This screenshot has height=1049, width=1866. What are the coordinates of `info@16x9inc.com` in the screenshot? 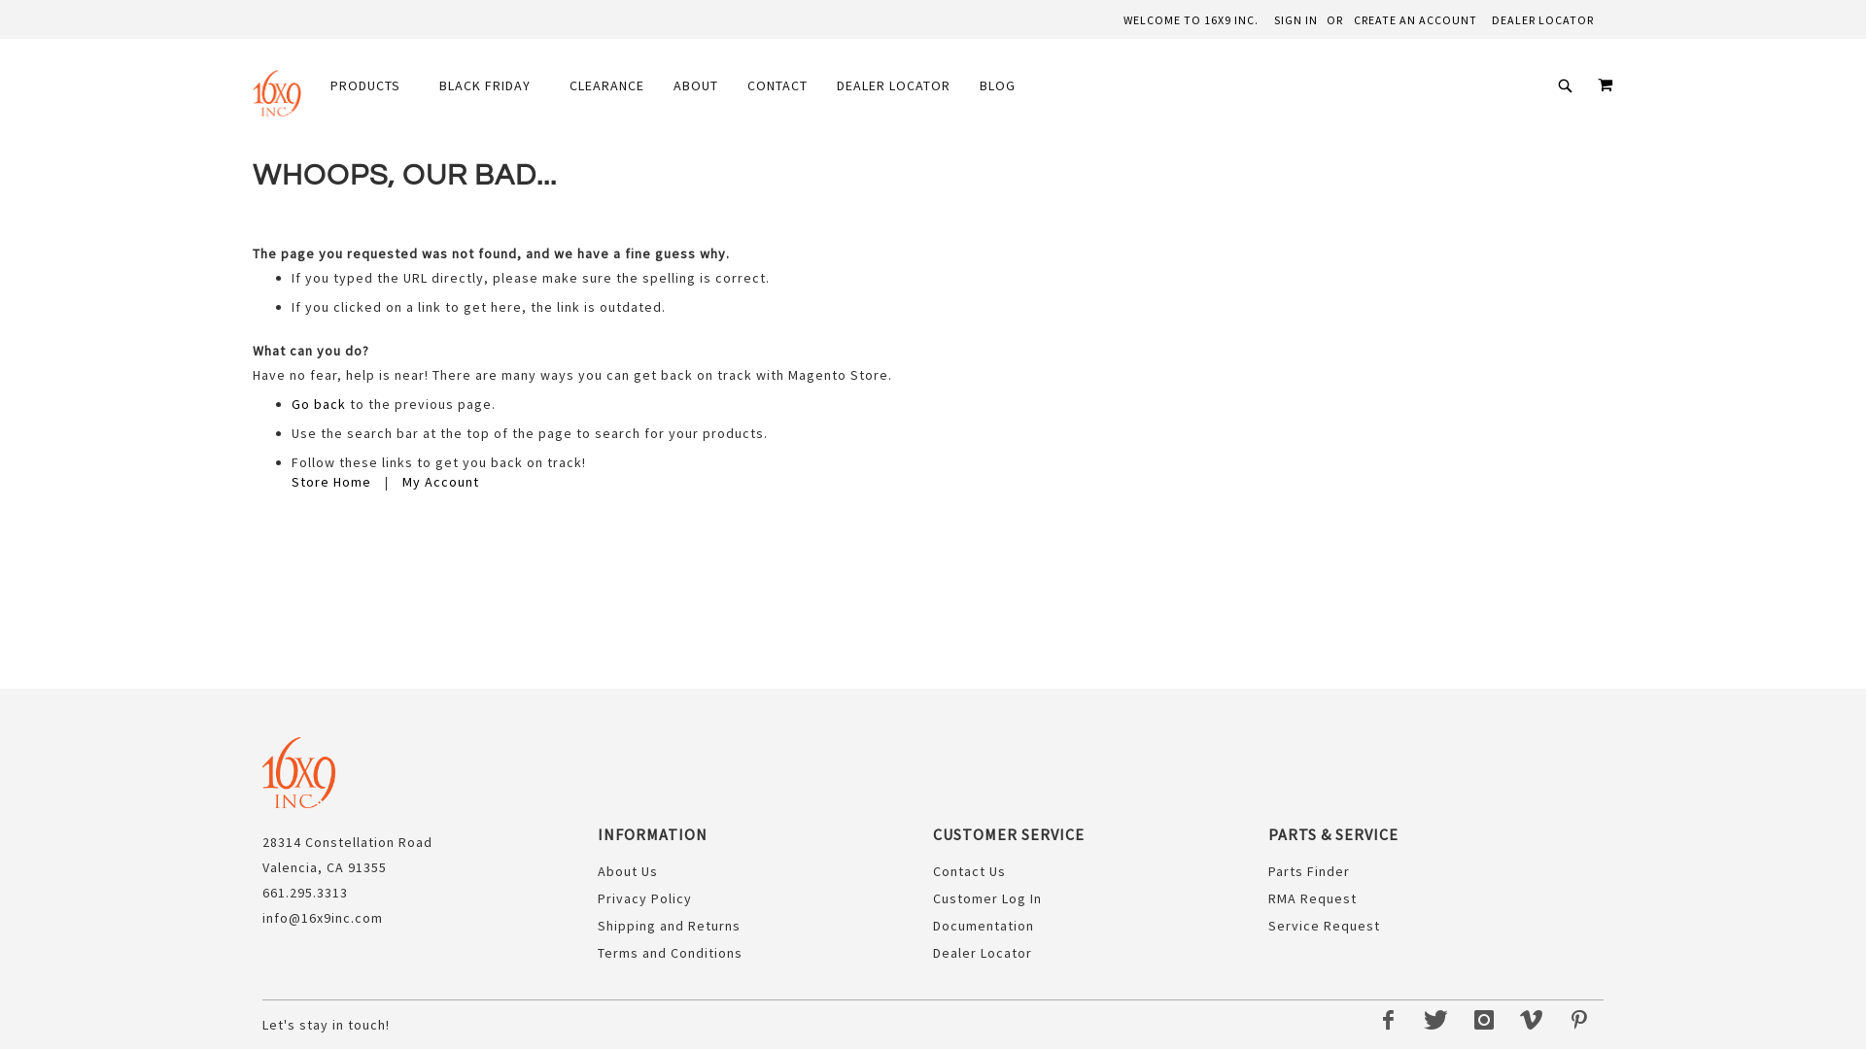 It's located at (323, 918).